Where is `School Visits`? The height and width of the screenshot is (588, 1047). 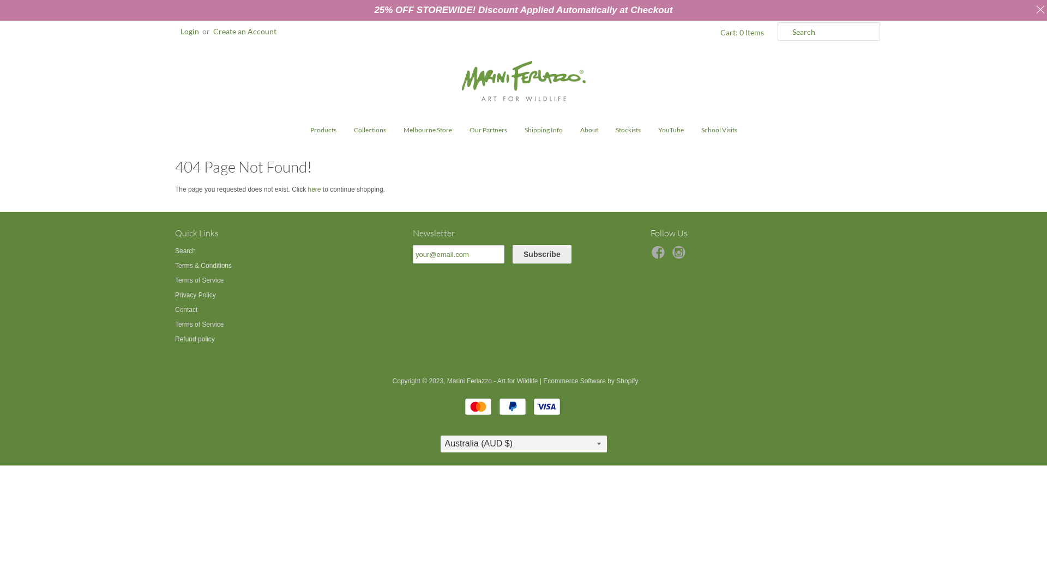
School Visits is located at coordinates (719, 130).